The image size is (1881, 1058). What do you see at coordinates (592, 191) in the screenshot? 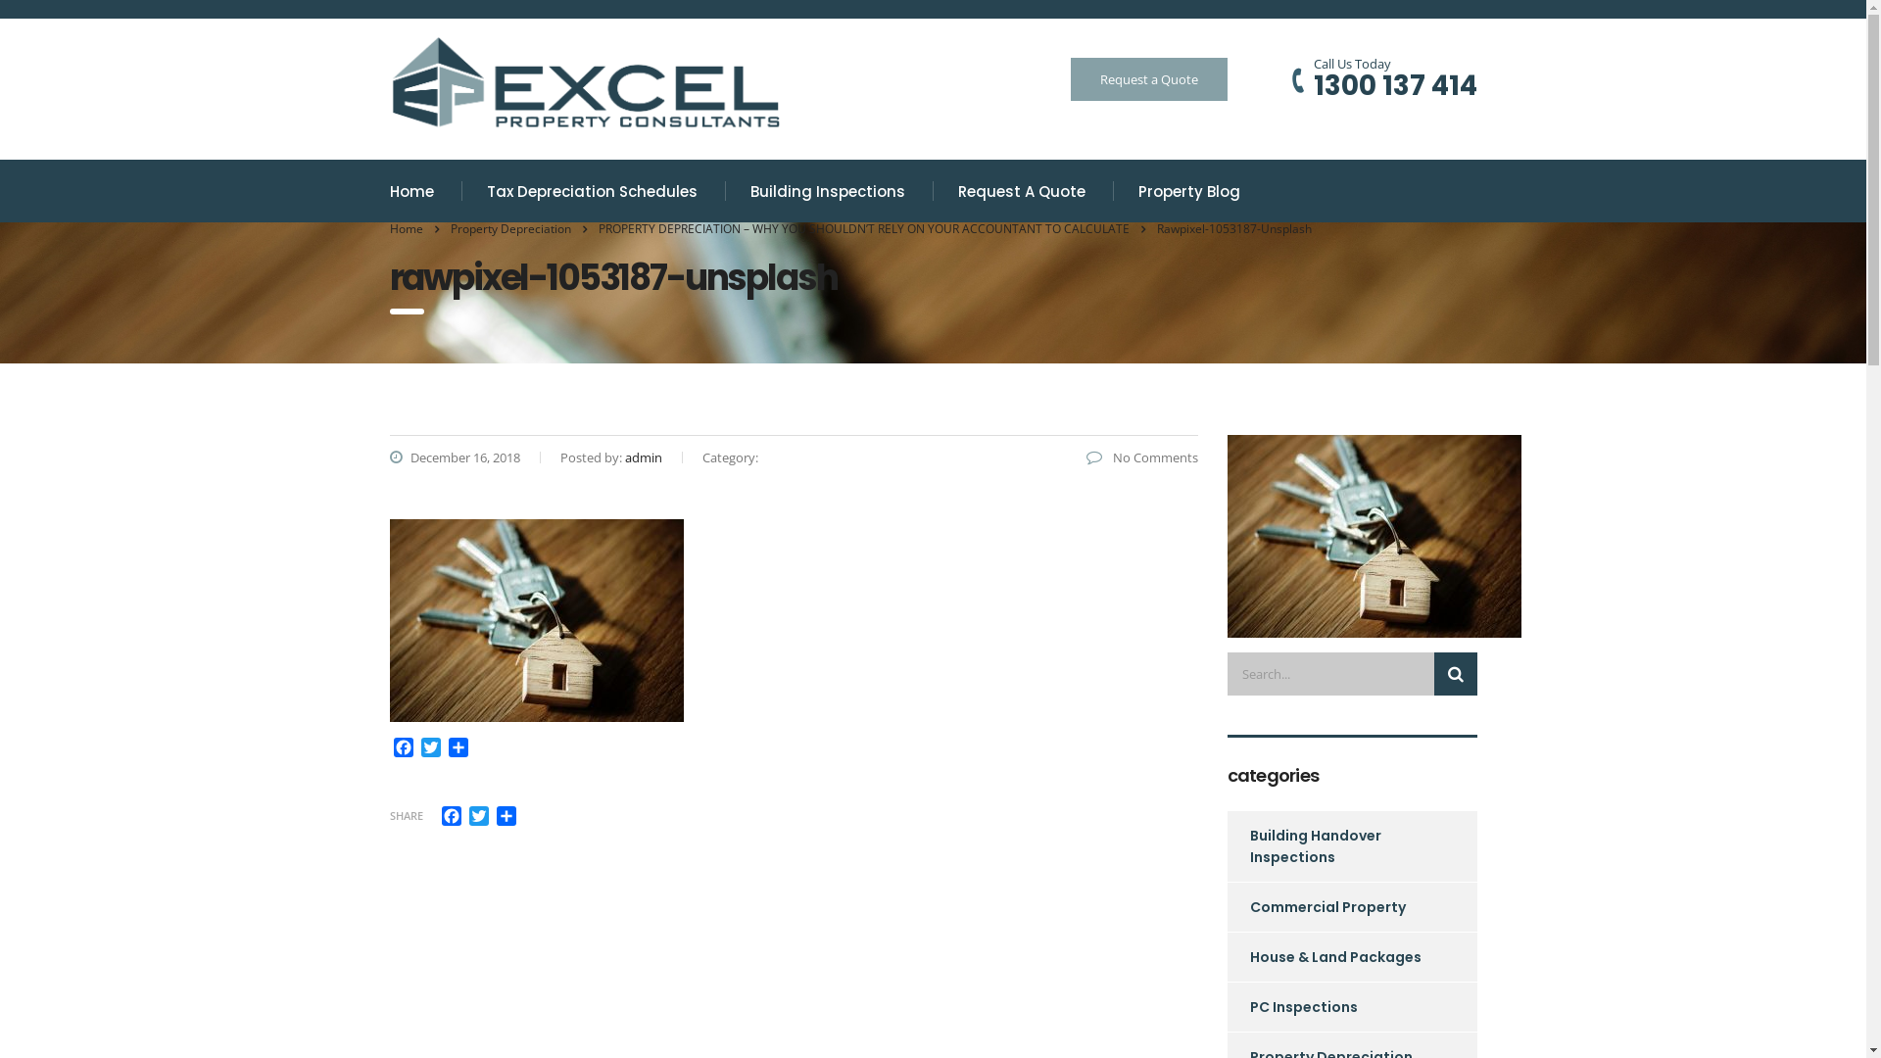
I see `Tax Depreciation Schedules` at bounding box center [592, 191].